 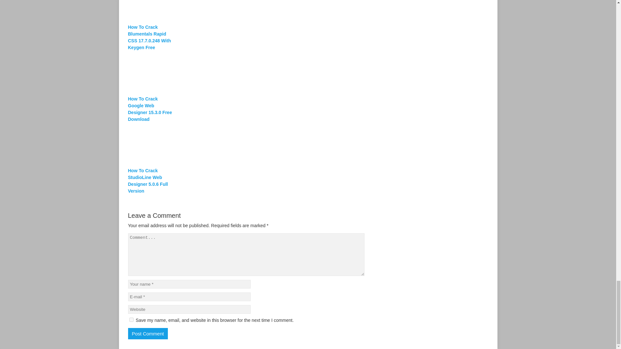 What do you see at coordinates (131, 319) in the screenshot?
I see `yes` at bounding box center [131, 319].